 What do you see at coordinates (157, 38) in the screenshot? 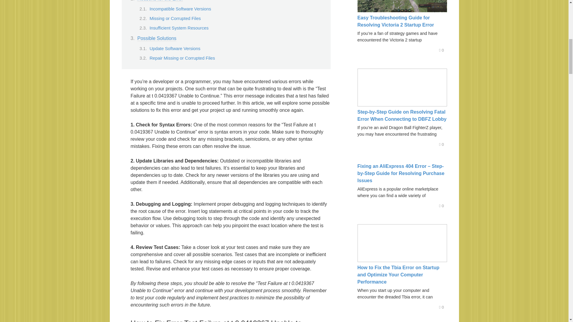
I see `Possible Solutions` at bounding box center [157, 38].